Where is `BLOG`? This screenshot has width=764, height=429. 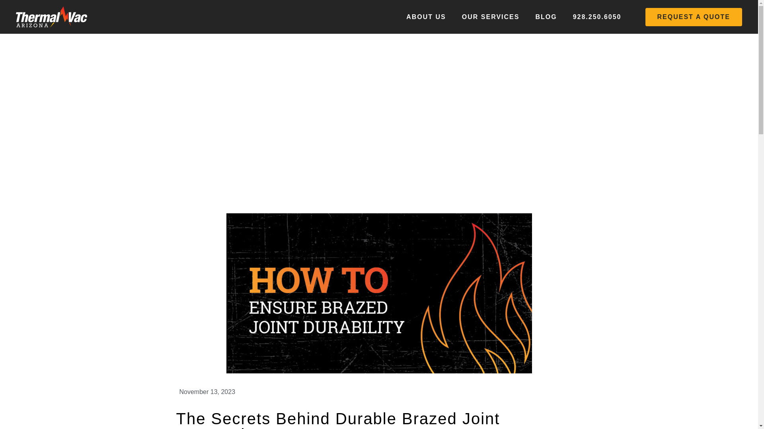
BLOG is located at coordinates (546, 17).